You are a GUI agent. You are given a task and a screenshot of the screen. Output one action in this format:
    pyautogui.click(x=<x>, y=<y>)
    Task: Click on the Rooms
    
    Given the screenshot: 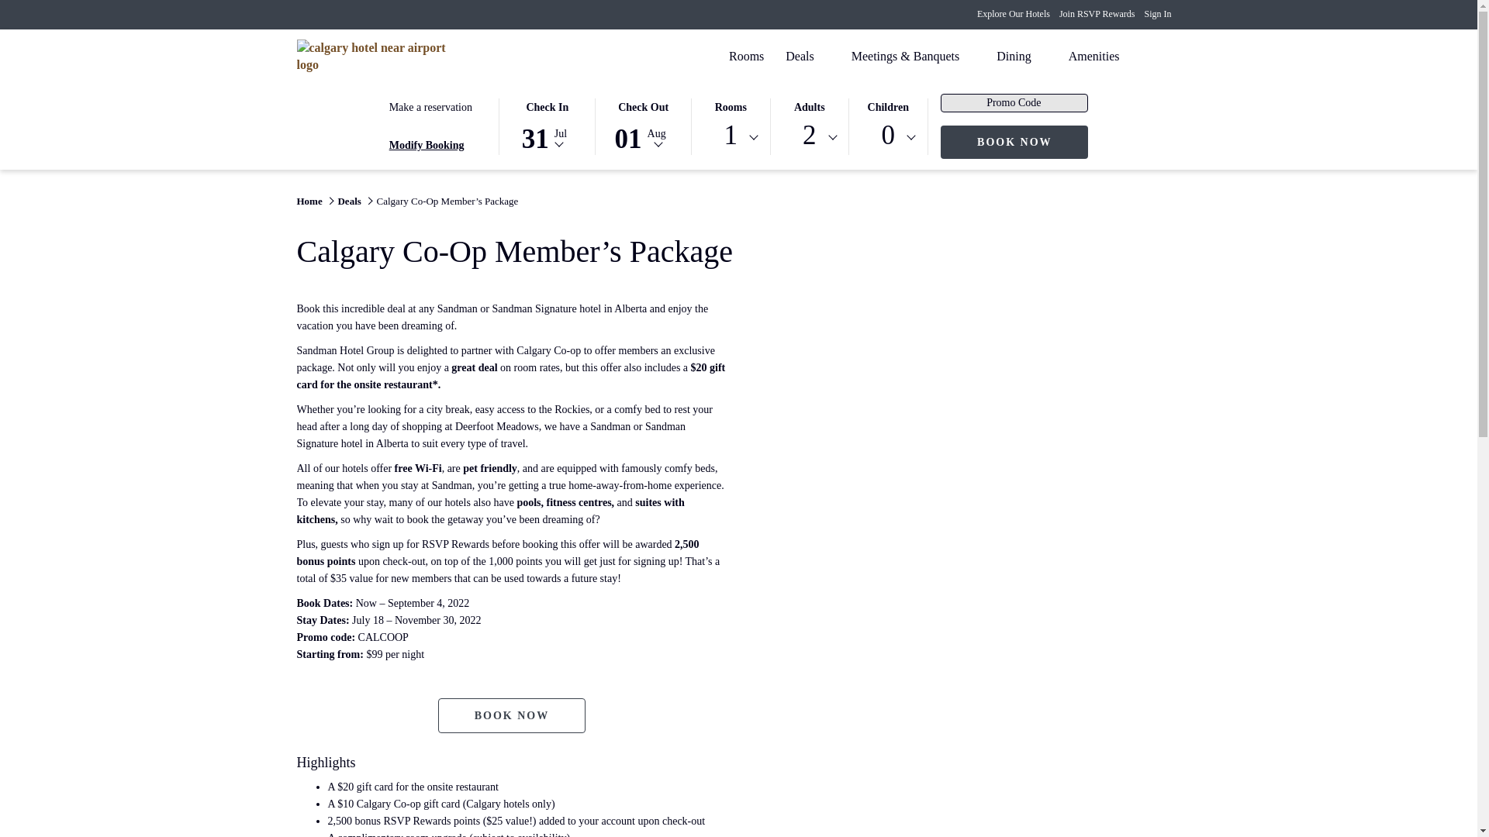 What is the action you would take?
    pyautogui.click(x=1013, y=13)
    